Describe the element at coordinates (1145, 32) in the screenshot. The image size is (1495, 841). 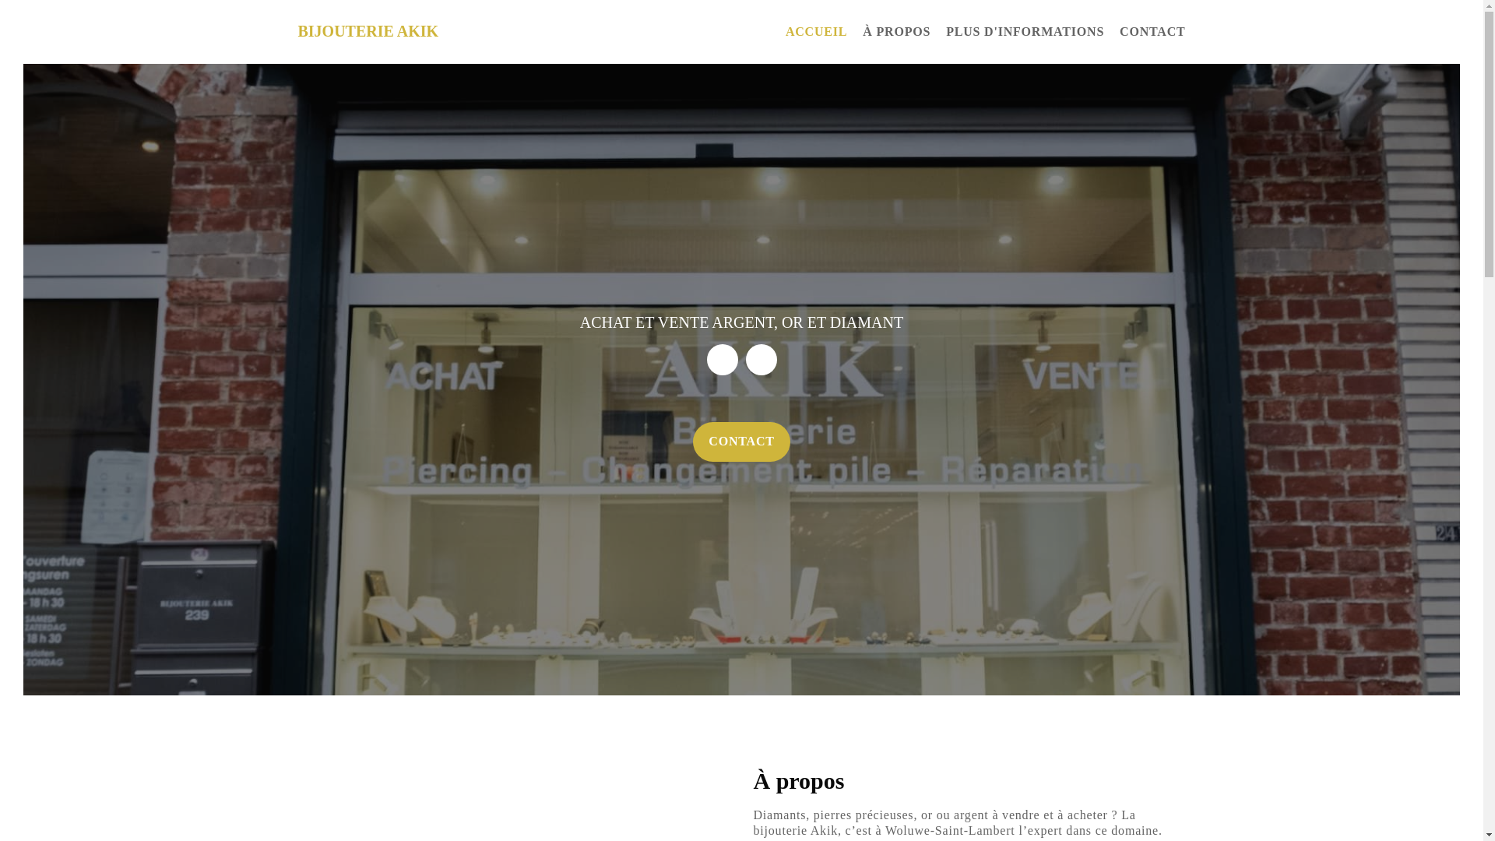
I see `CONTACT` at that location.